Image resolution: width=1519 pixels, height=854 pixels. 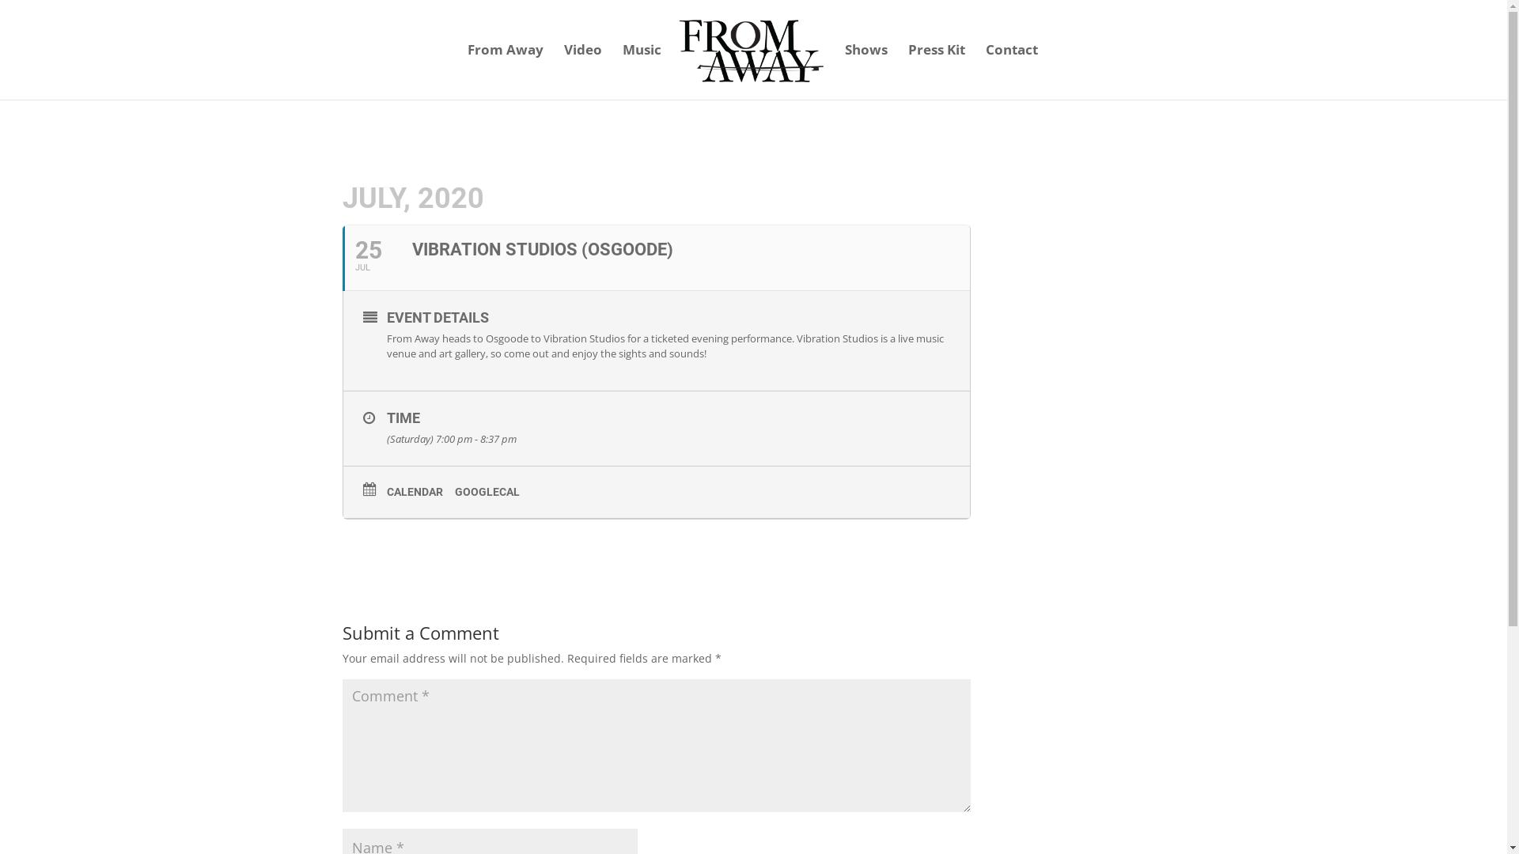 What do you see at coordinates (937, 72) in the screenshot?
I see `Press Kit` at bounding box center [937, 72].